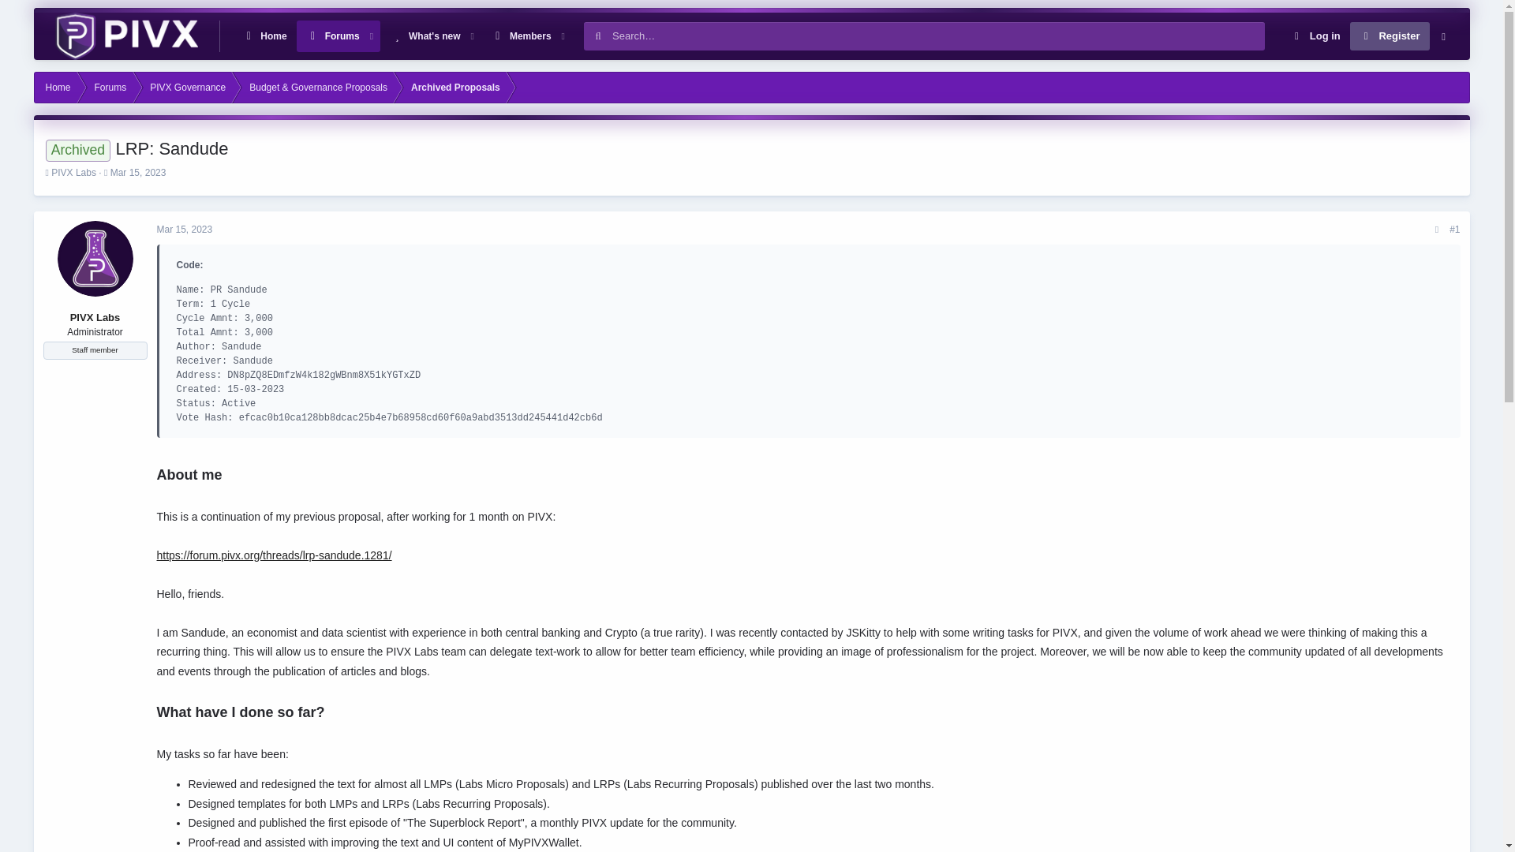 The image size is (1515, 852). Describe the element at coordinates (333, 35) in the screenshot. I see `What's new` at that location.